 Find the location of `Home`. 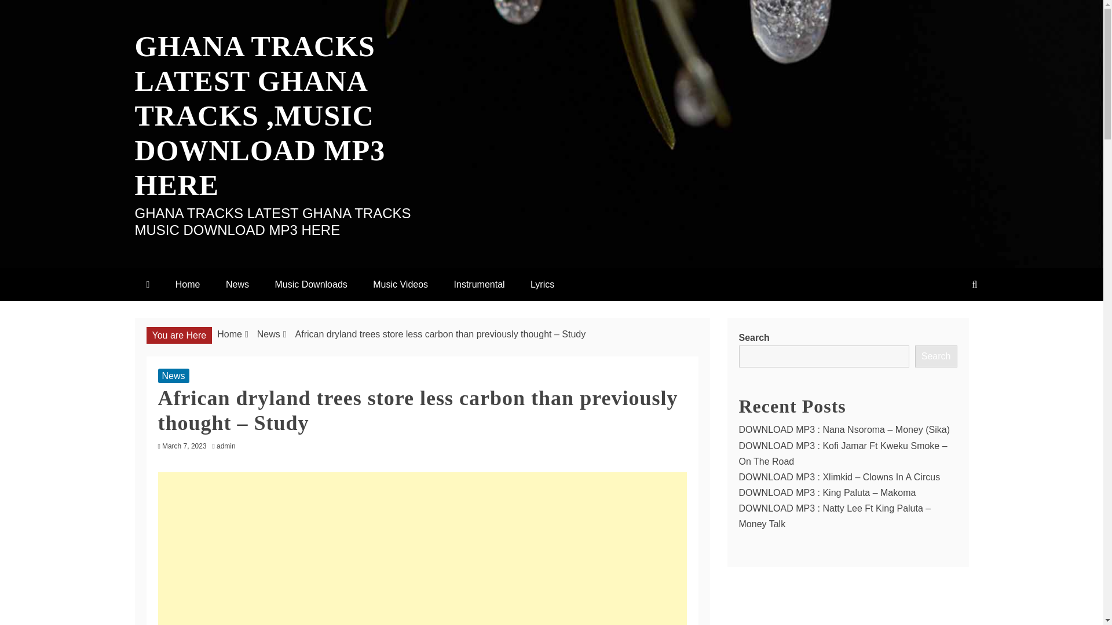

Home is located at coordinates (229, 334).